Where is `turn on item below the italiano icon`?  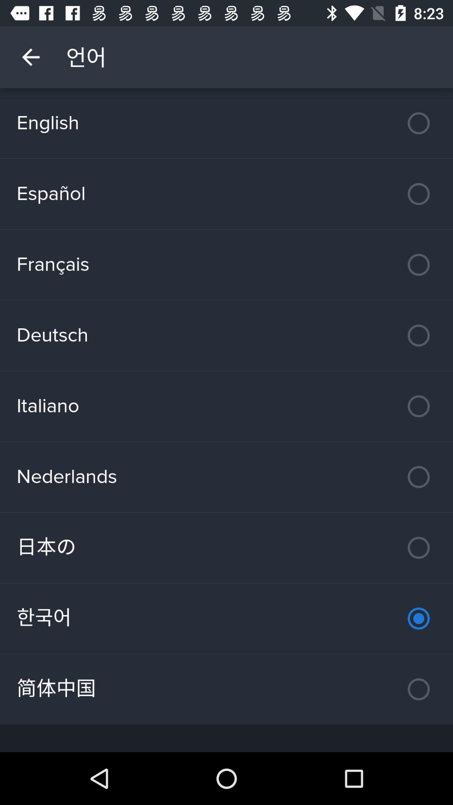 turn on item below the italiano icon is located at coordinates (226, 477).